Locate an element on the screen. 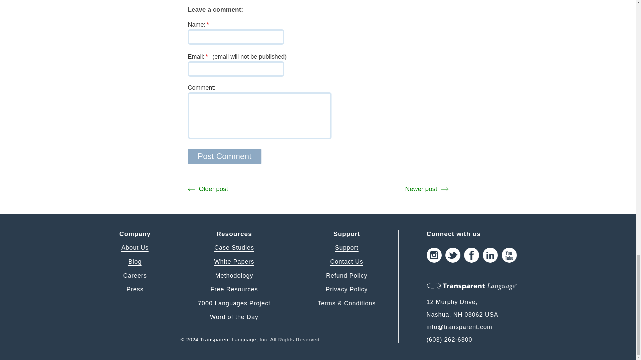 This screenshot has height=360, width=641. LinkedIn is located at coordinates (490, 255).